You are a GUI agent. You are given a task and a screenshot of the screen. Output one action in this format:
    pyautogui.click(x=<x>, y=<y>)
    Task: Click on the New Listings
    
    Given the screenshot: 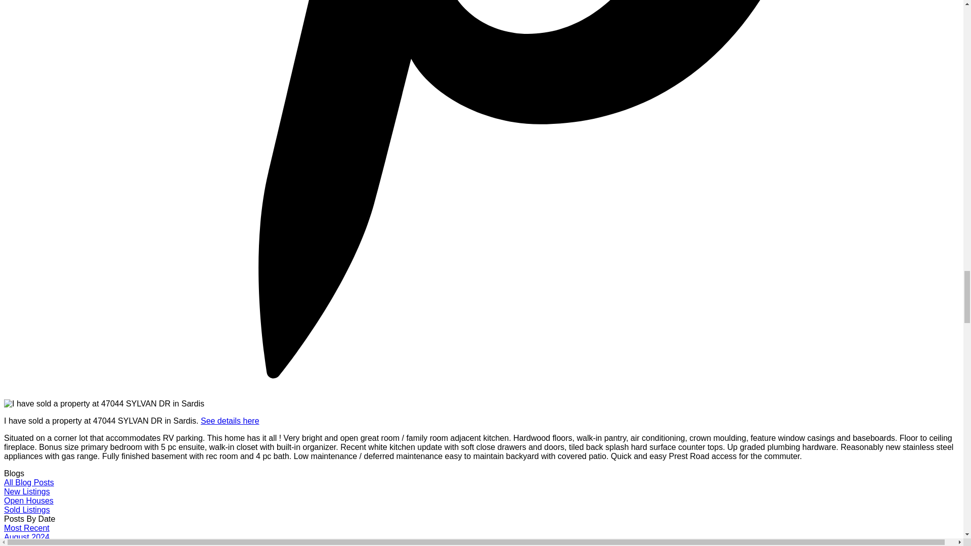 What is the action you would take?
    pyautogui.click(x=27, y=491)
    